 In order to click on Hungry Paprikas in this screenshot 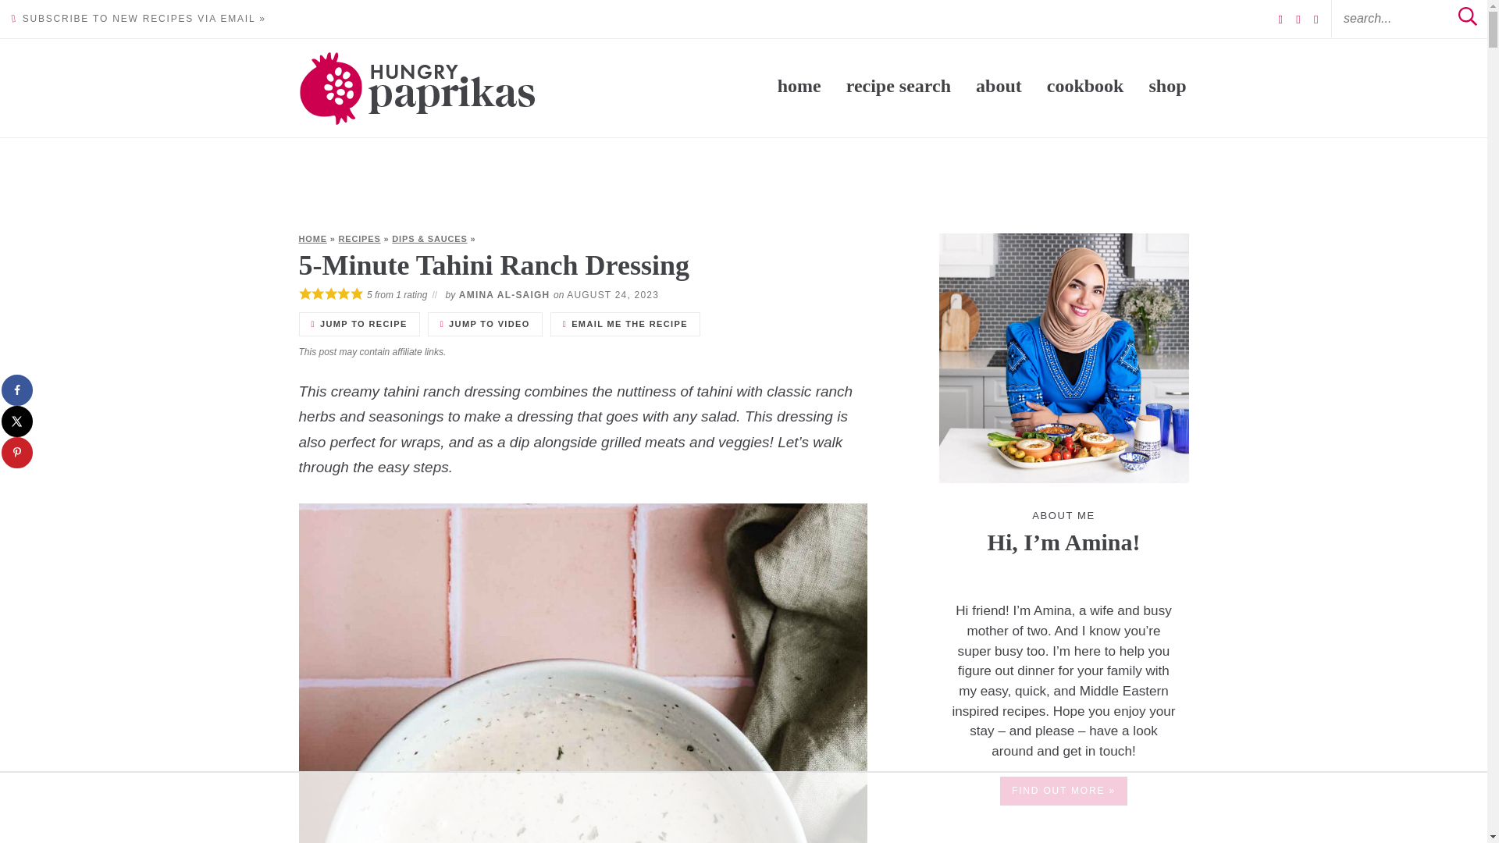, I will do `click(417, 87)`.